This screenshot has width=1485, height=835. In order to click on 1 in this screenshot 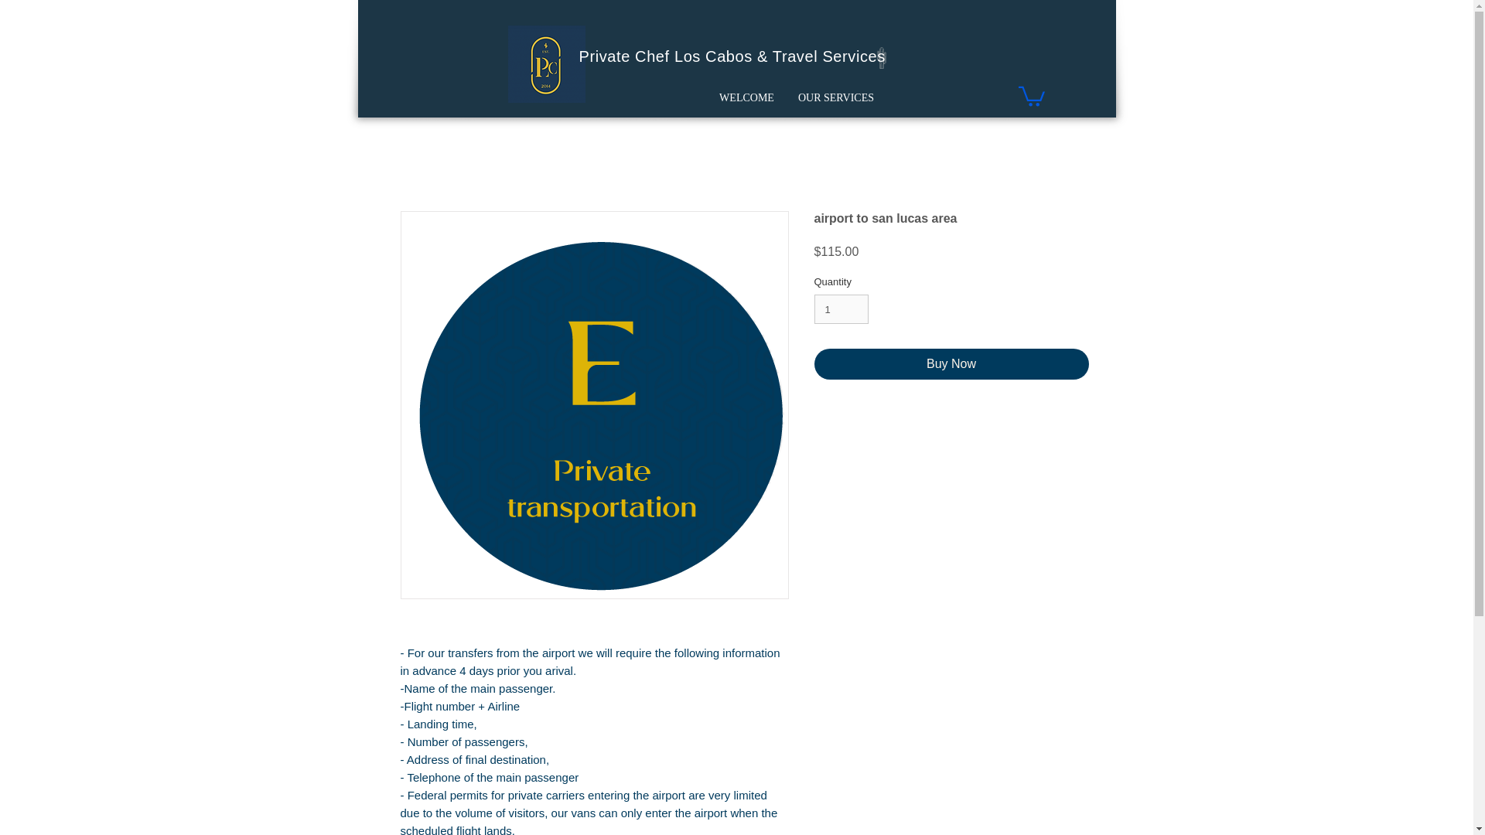, I will do `click(841, 309)`.